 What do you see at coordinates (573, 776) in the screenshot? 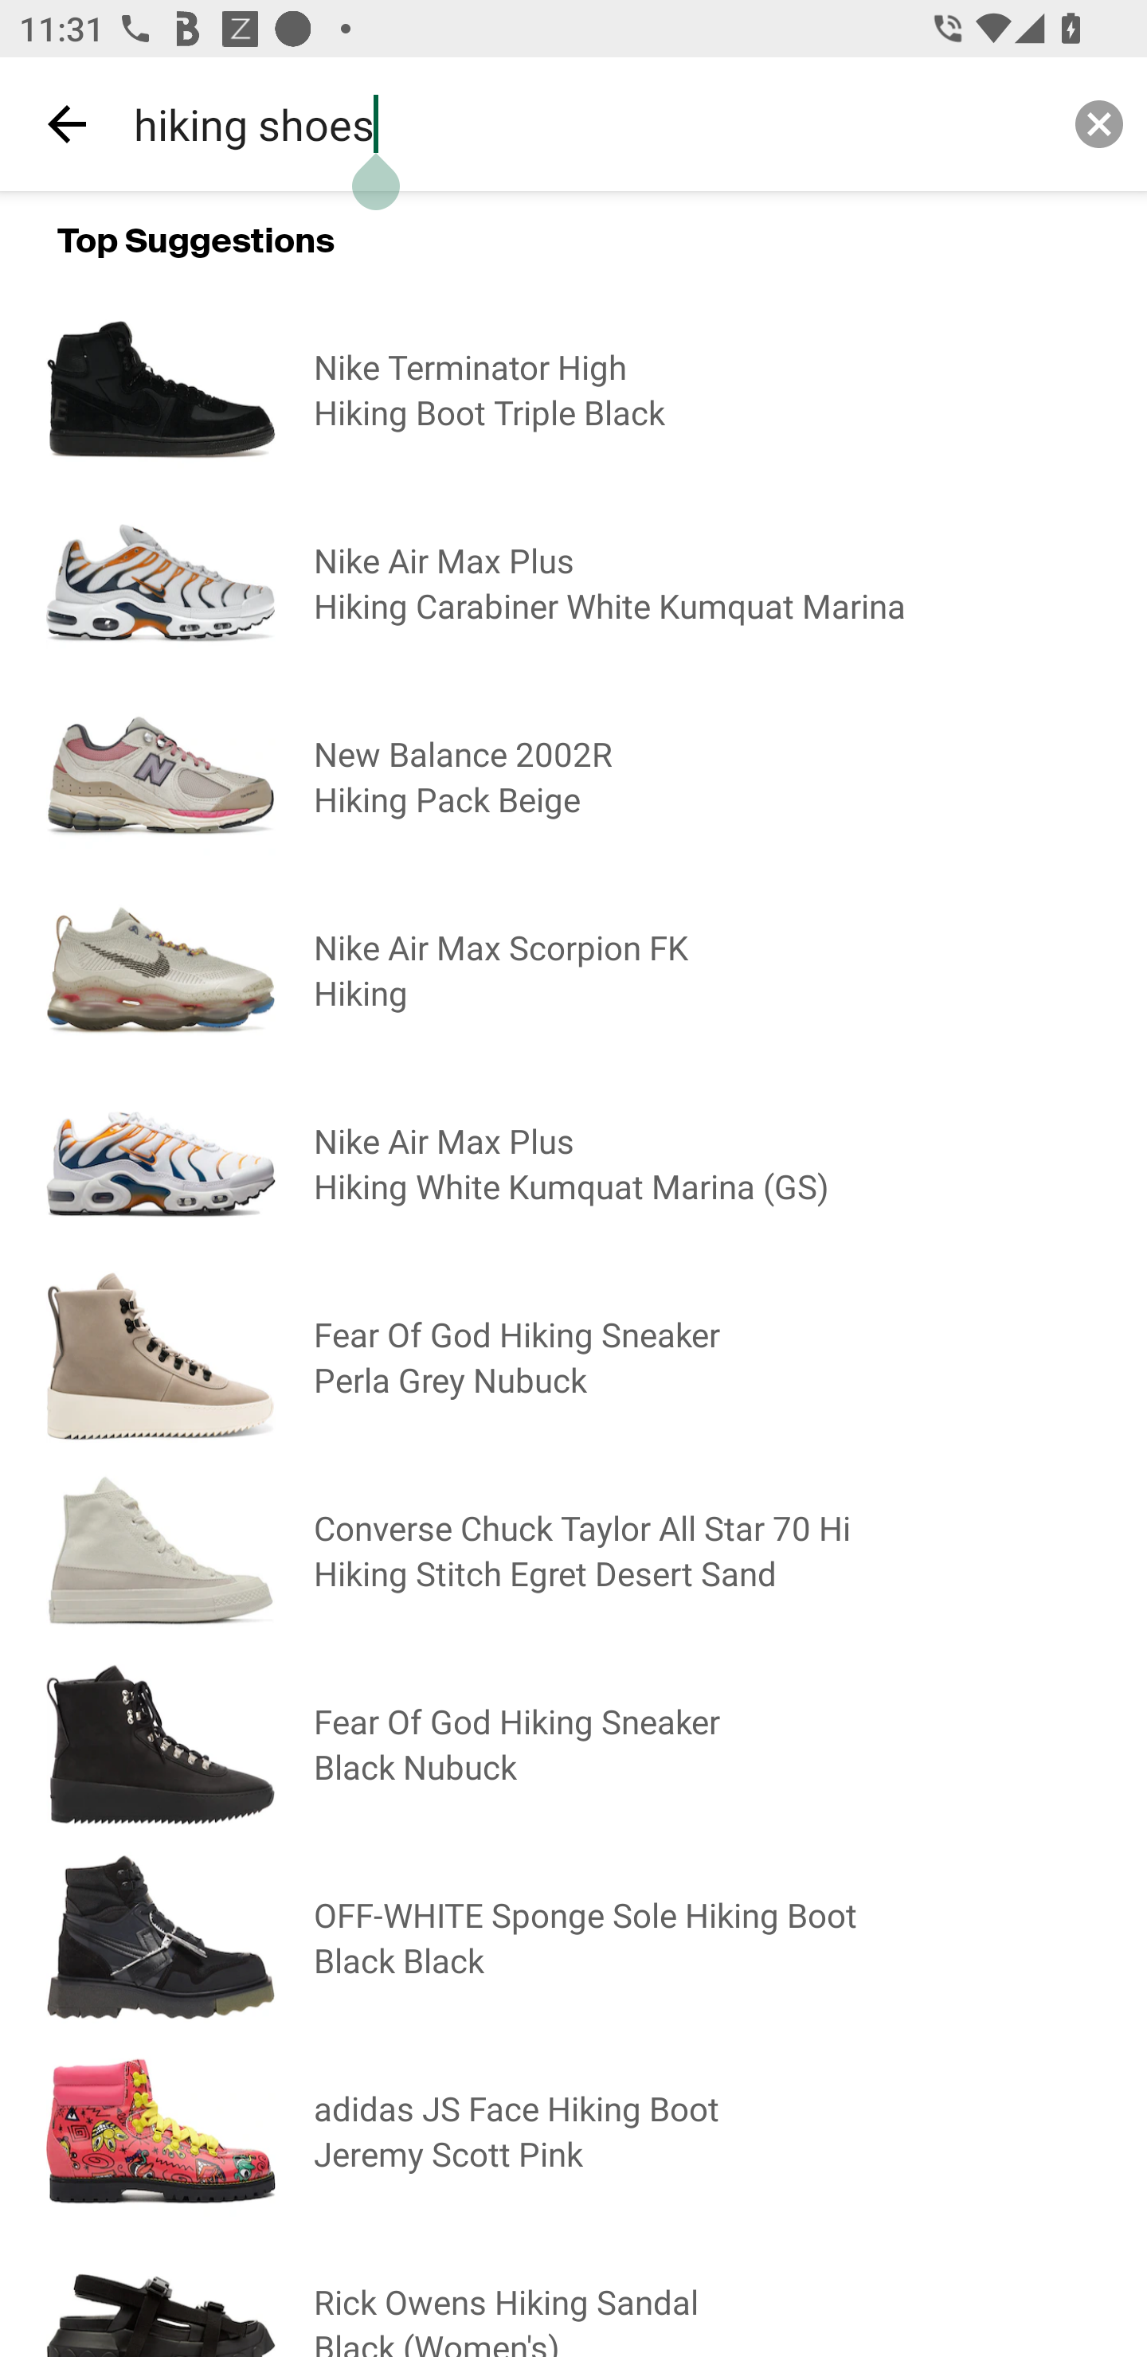
I see `Product Image New Balance 2002R Hiking Pack Beige` at bounding box center [573, 776].